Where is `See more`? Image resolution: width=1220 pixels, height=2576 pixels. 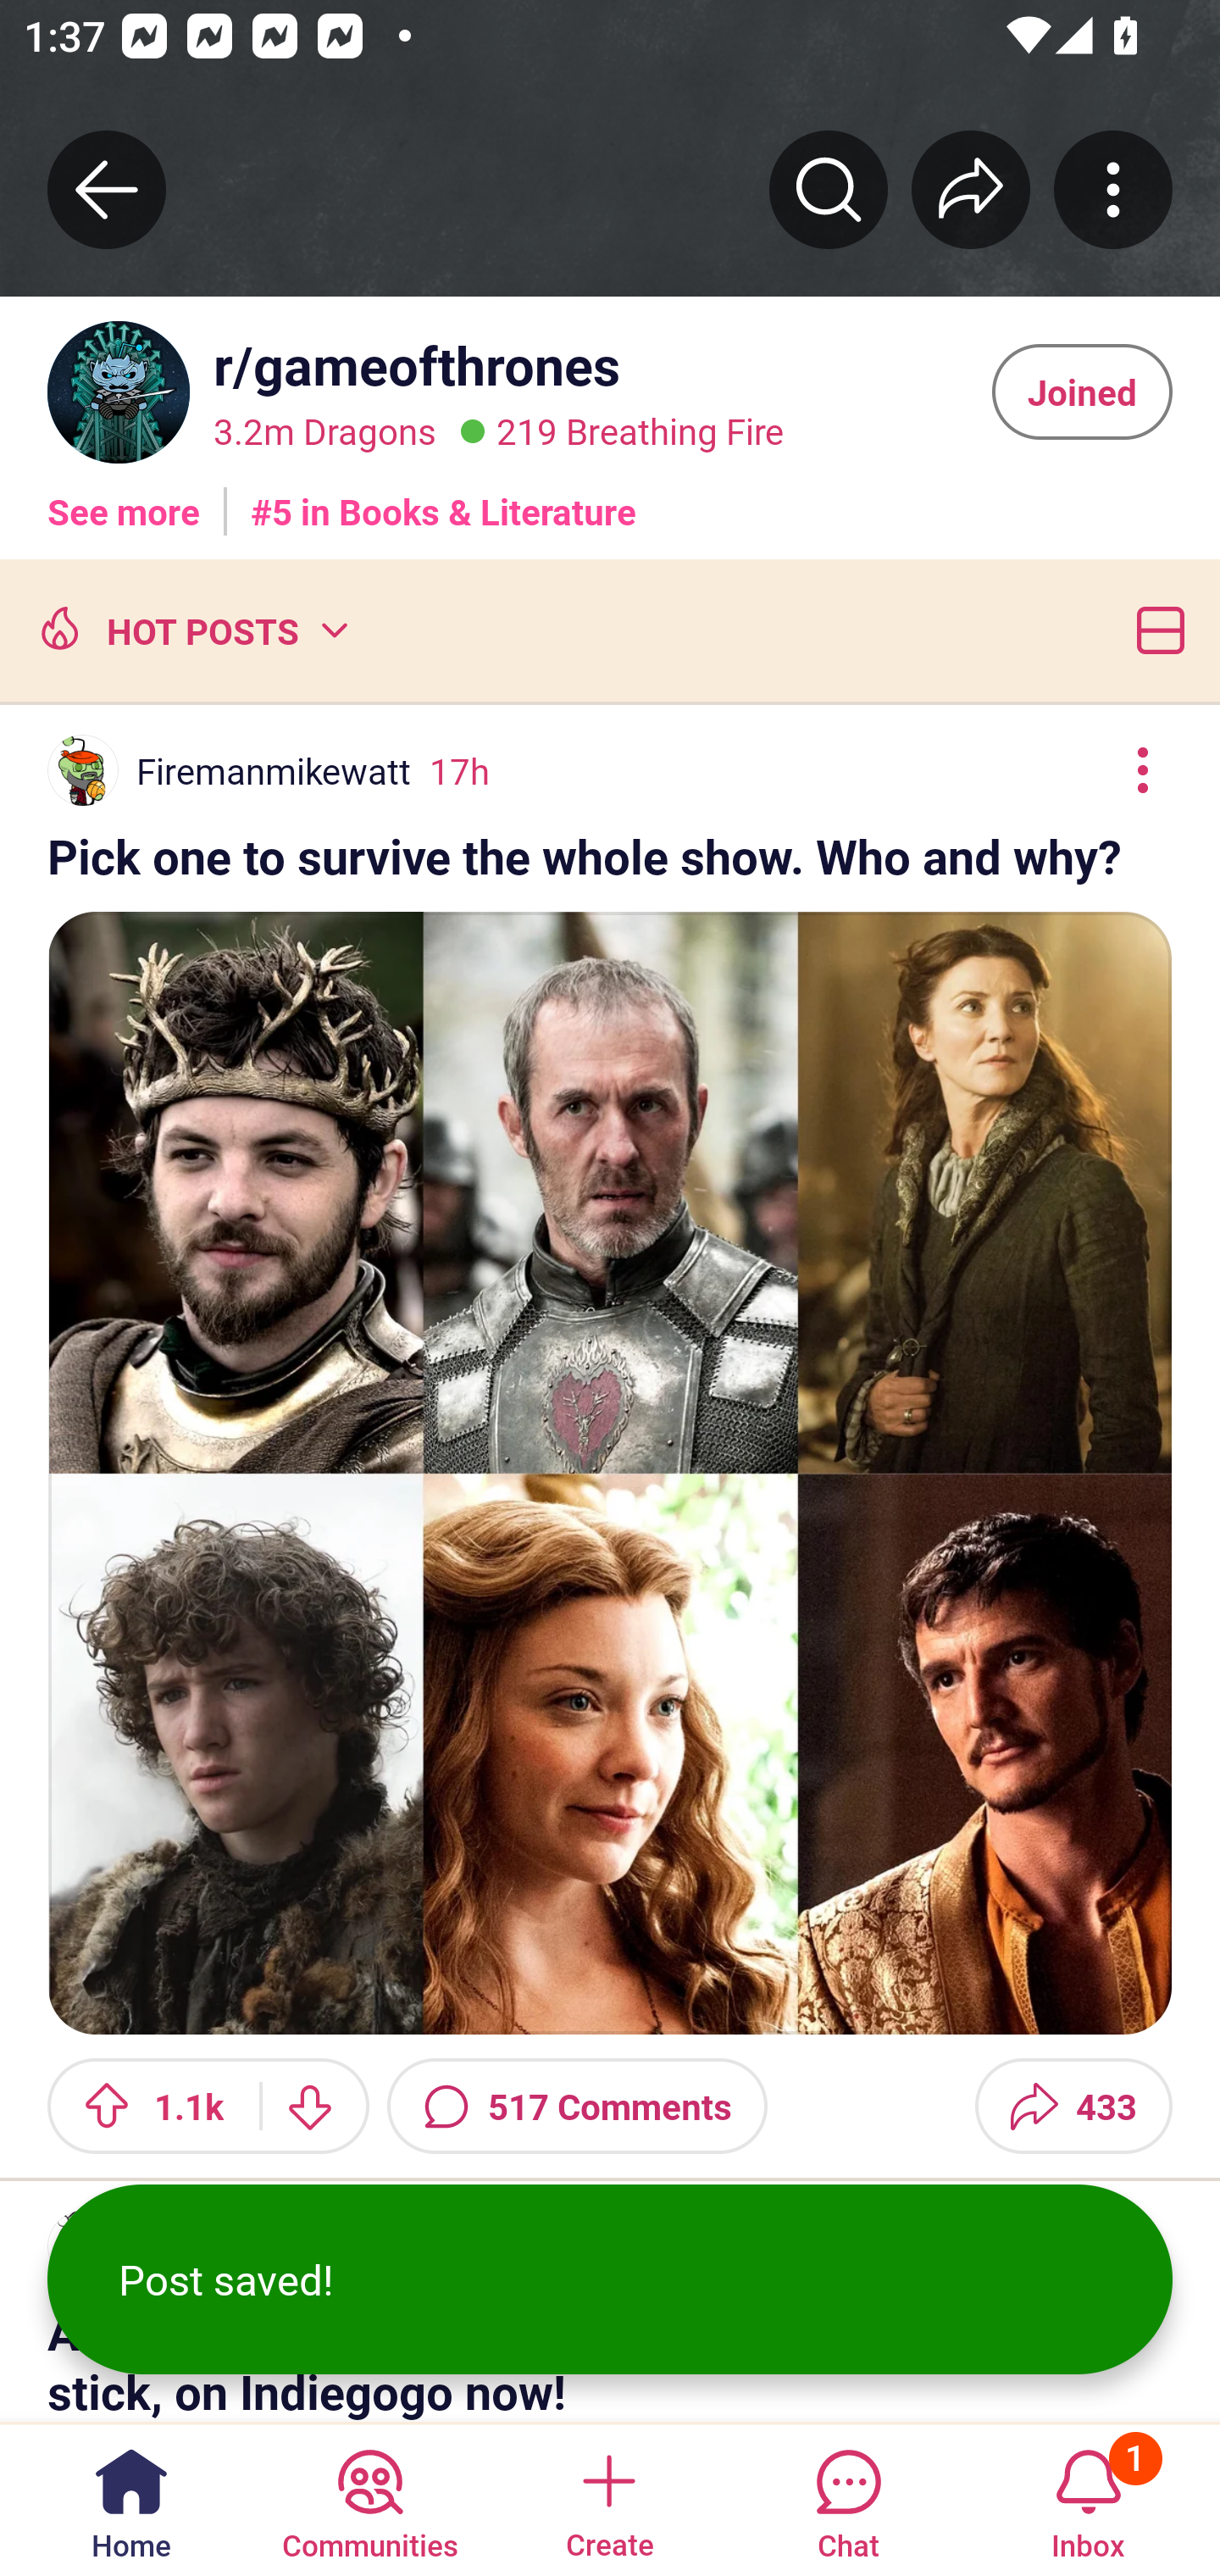 See more is located at coordinates (124, 499).